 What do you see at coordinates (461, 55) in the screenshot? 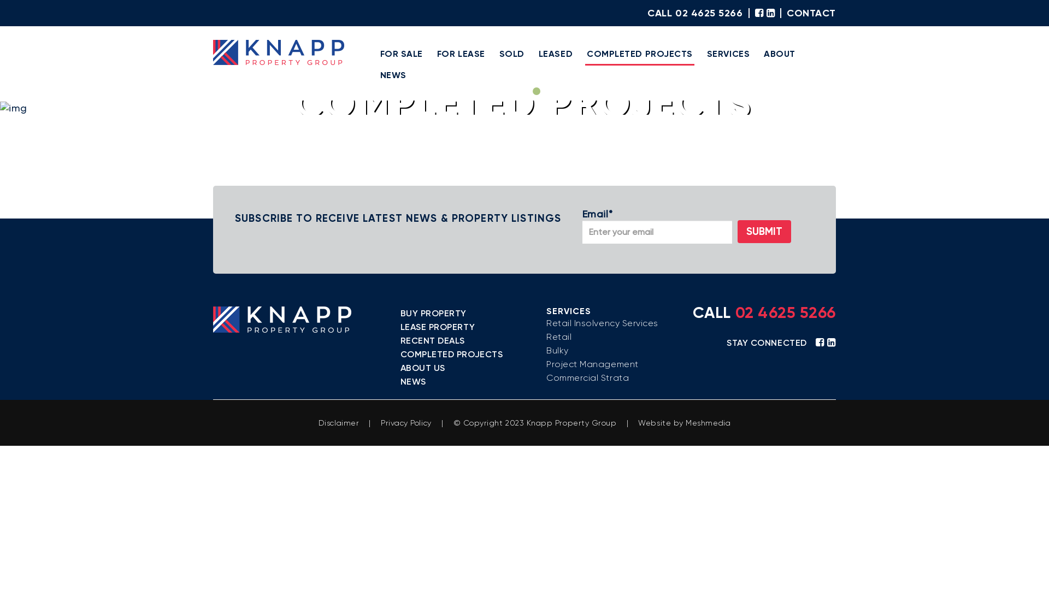
I see `FOR LEASE` at bounding box center [461, 55].